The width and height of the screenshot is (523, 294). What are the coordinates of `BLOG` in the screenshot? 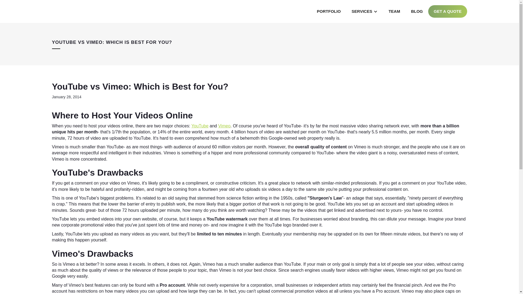 It's located at (417, 11).